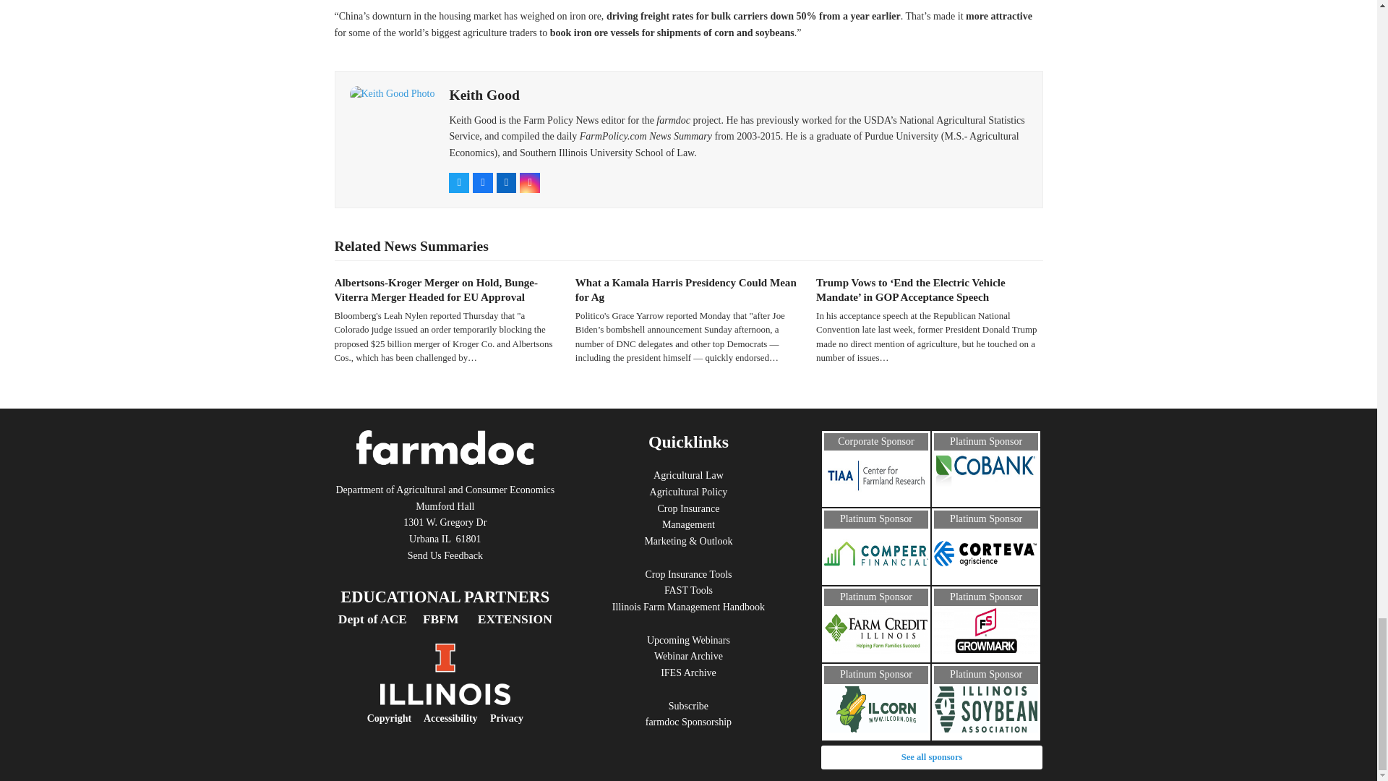 This screenshot has height=781, width=1388. I want to click on Visit Author Page, so click(392, 94).